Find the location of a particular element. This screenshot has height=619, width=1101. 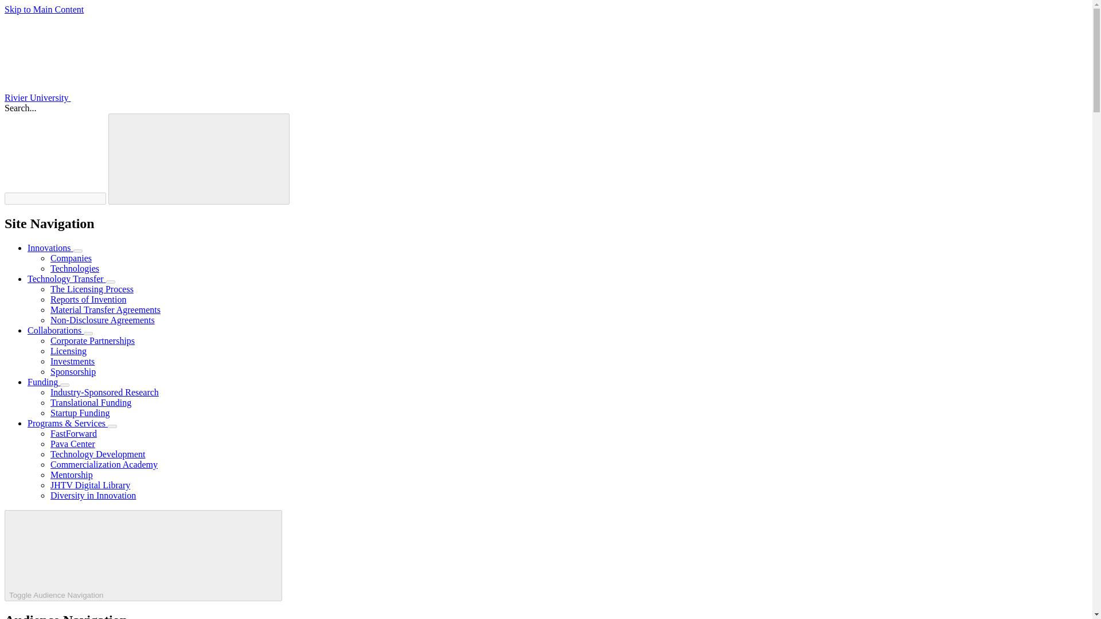

Commercialization Academy is located at coordinates (104, 464).